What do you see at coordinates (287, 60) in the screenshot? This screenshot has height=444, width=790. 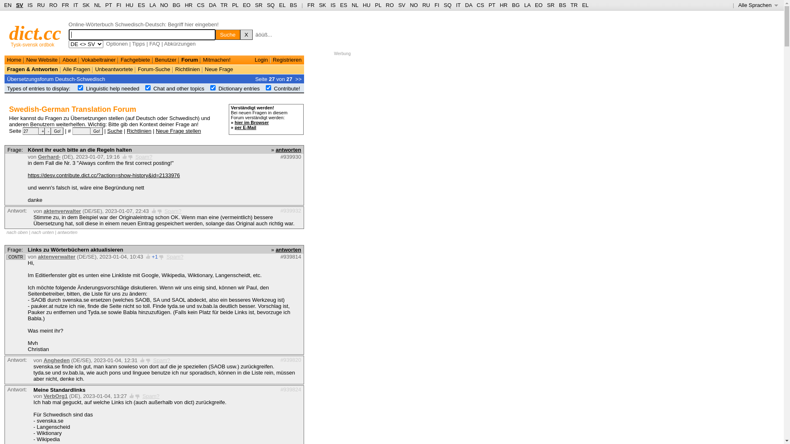 I see `Registrieren` at bounding box center [287, 60].